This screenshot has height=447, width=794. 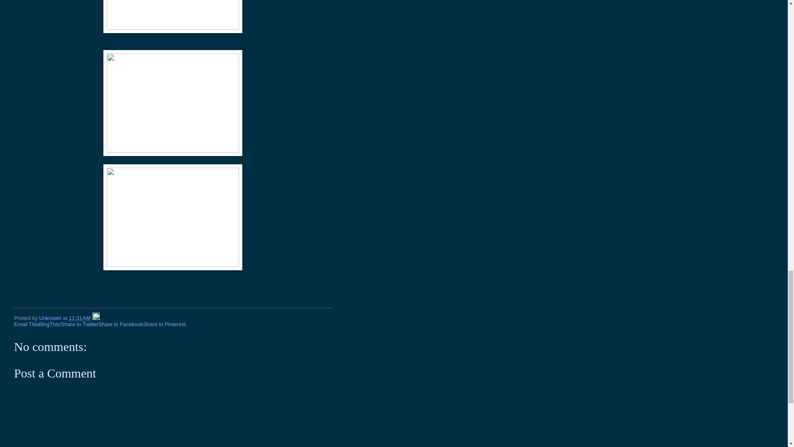 What do you see at coordinates (50, 318) in the screenshot?
I see `author profile` at bounding box center [50, 318].